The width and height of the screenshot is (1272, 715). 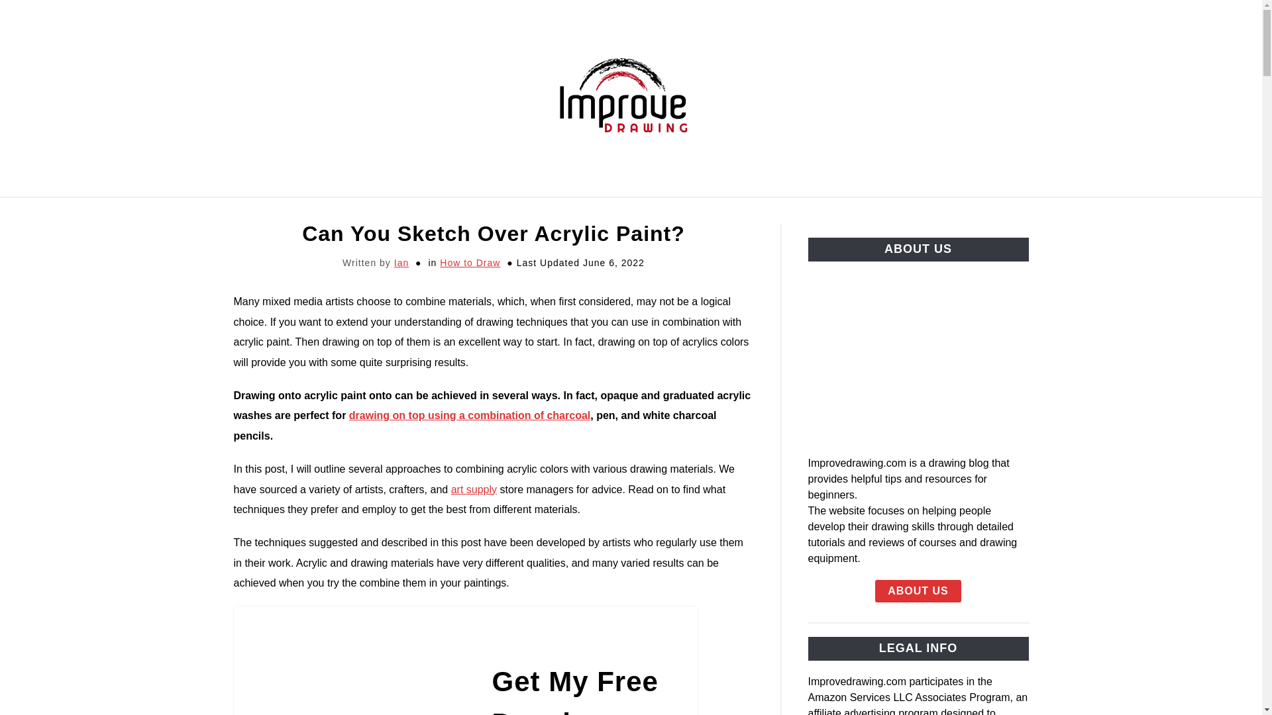 What do you see at coordinates (489, 213) in the screenshot?
I see `HOW TO DRAW` at bounding box center [489, 213].